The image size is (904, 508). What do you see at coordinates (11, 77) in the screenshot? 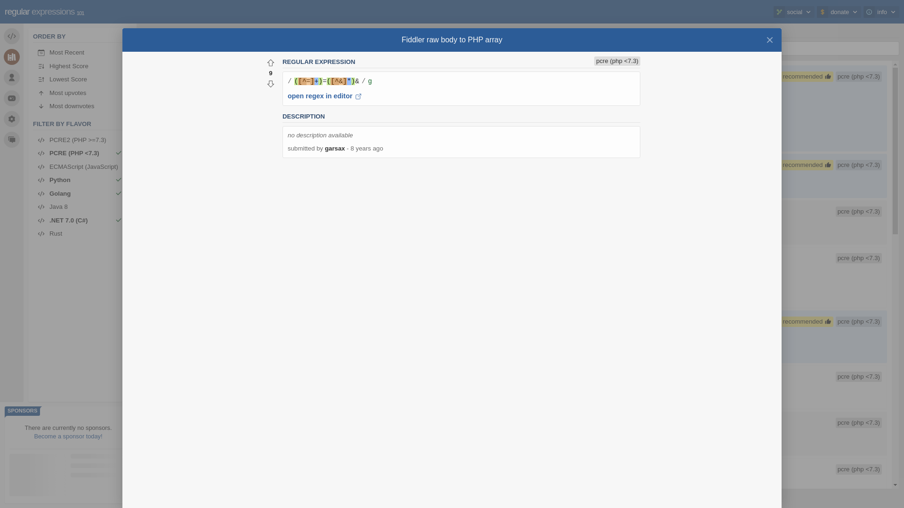
I see `Account` at bounding box center [11, 77].